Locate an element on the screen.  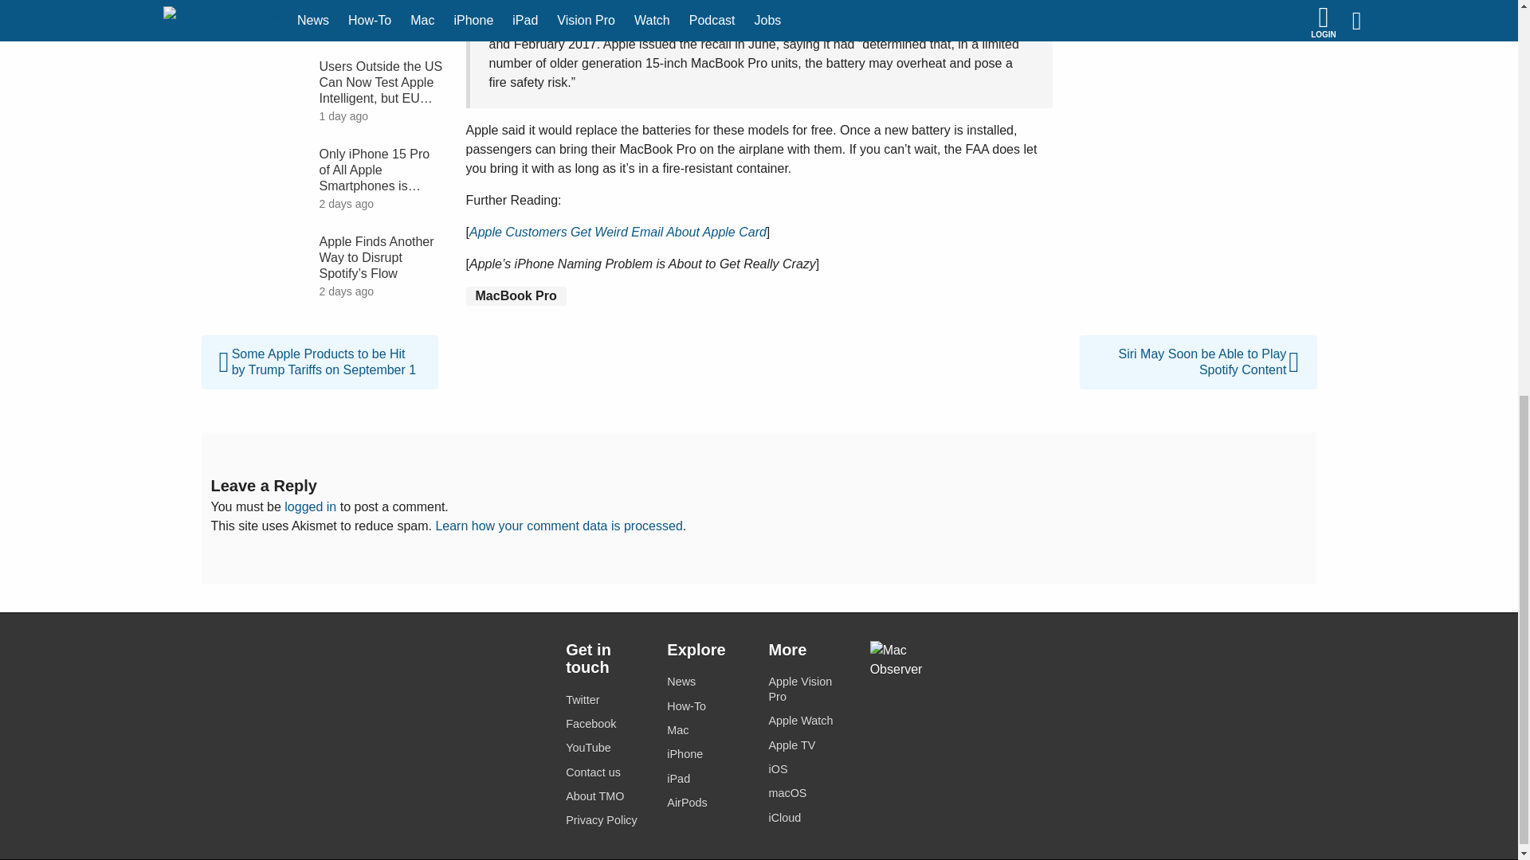
Learn how your comment data is processed is located at coordinates (558, 526).